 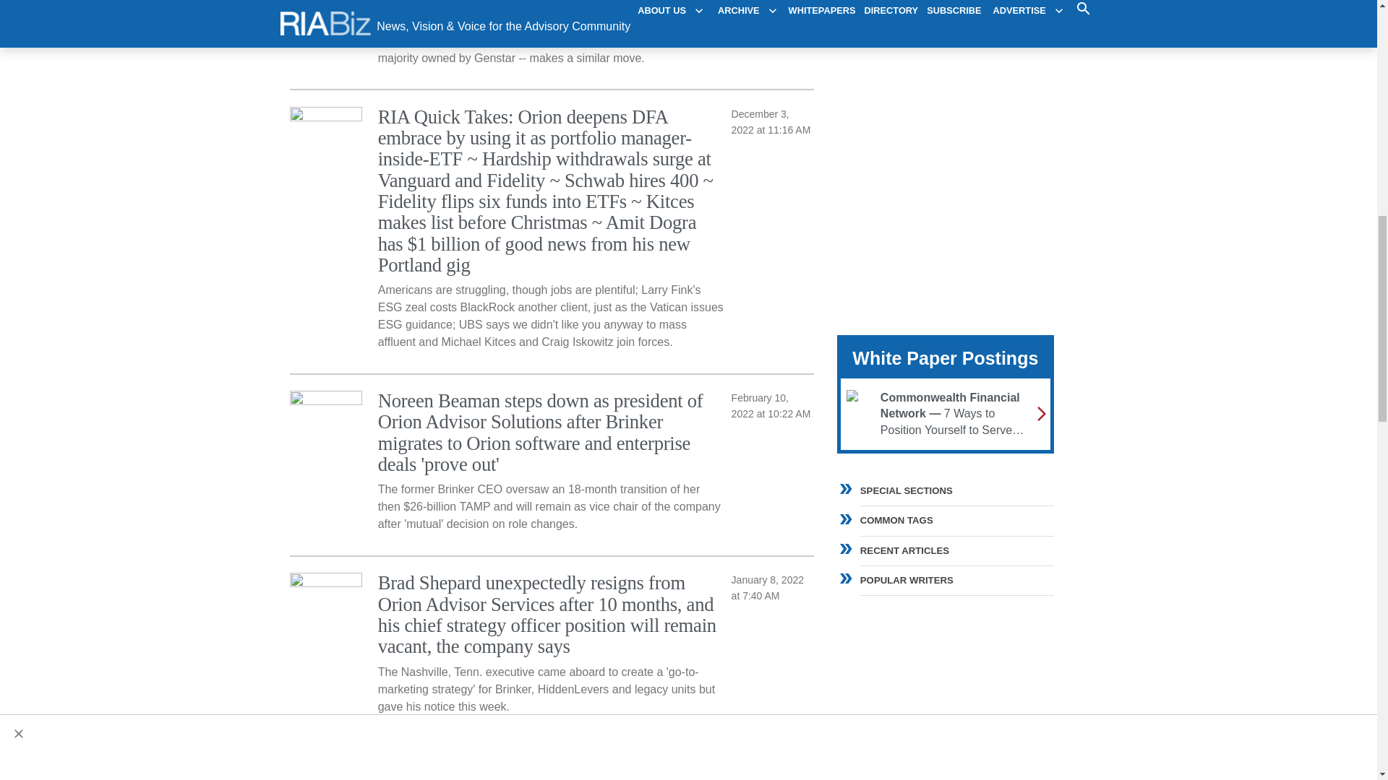 I want to click on White Paper Postings, so click(x=945, y=357).